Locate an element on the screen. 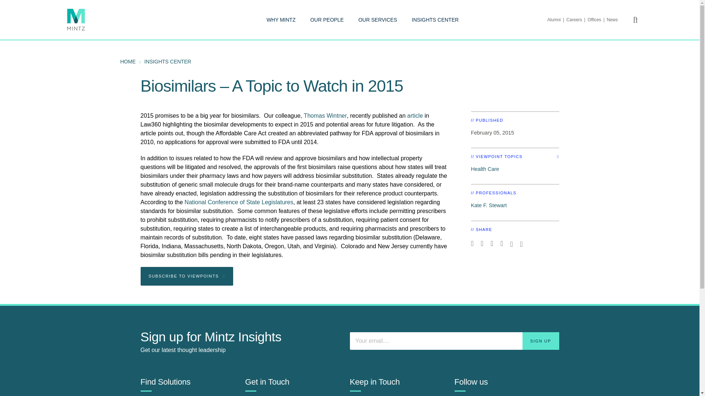 This screenshot has height=396, width=705. OUR PEOPLE is located at coordinates (327, 20).